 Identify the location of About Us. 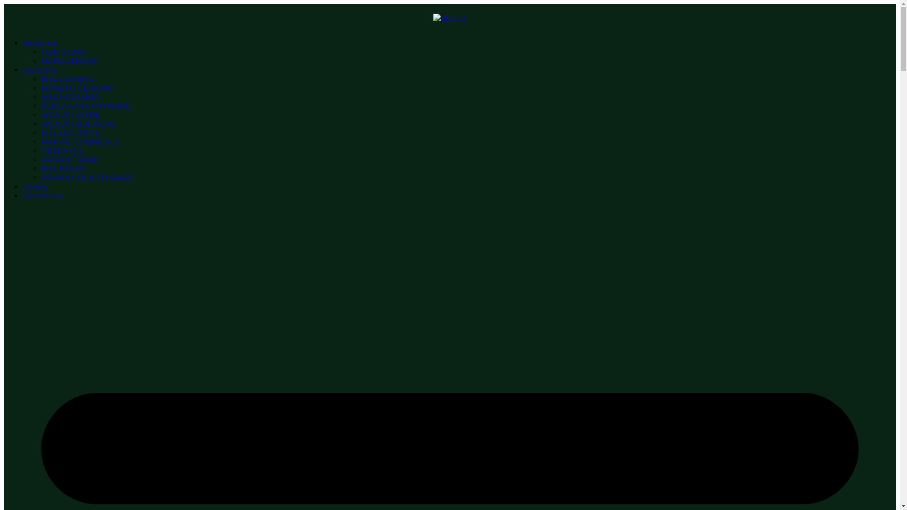
(40, 43).